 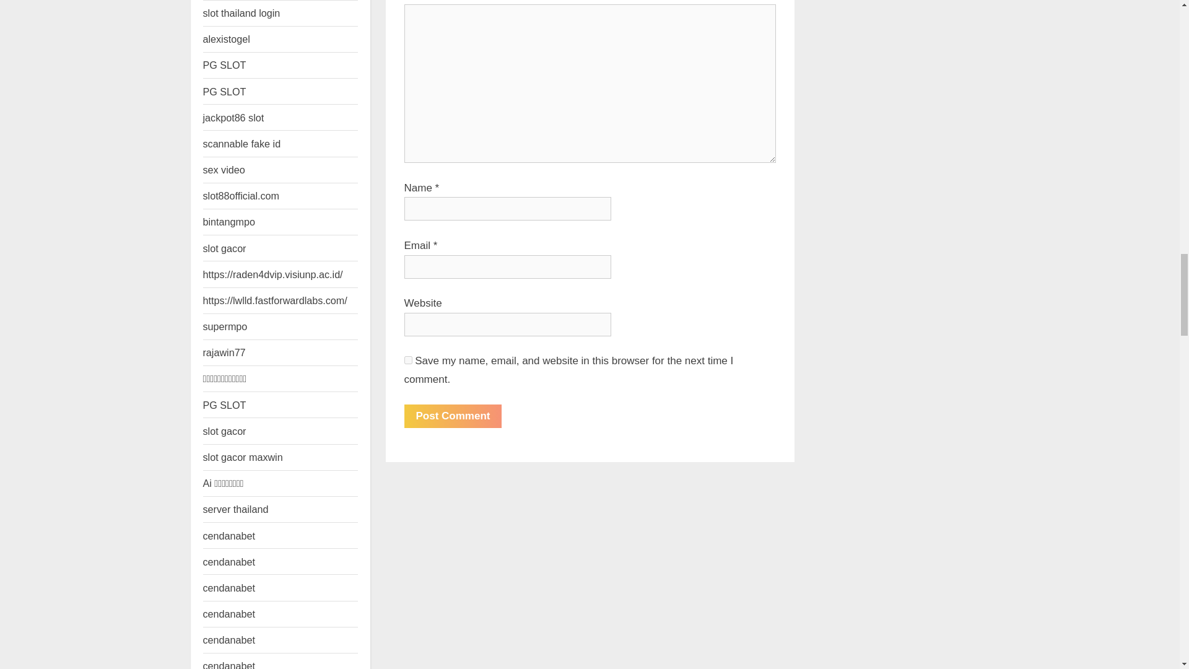 What do you see at coordinates (453, 416) in the screenshot?
I see `Post Comment` at bounding box center [453, 416].